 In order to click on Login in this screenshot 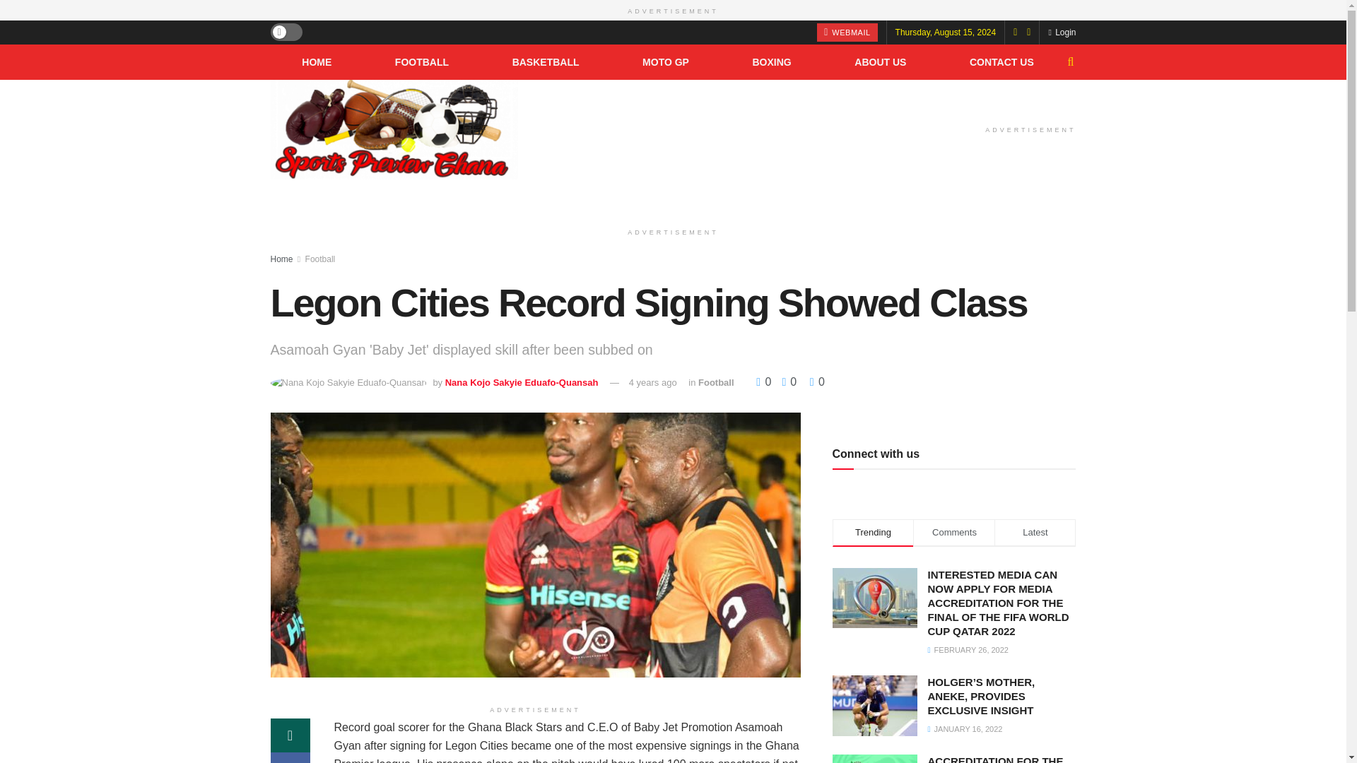, I will do `click(1062, 31)`.